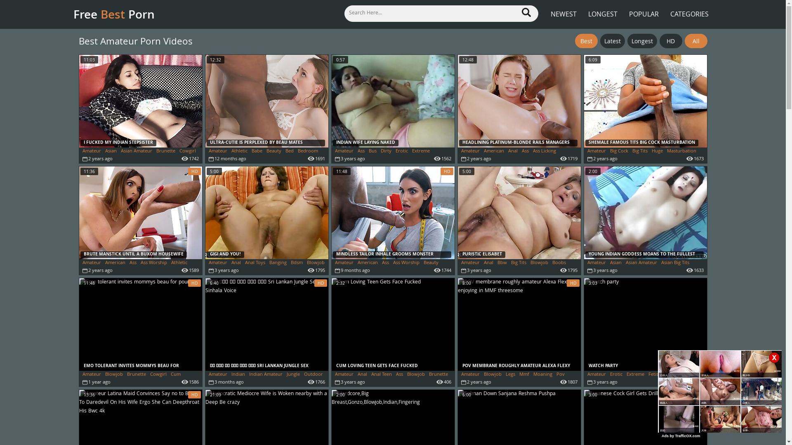 This screenshot has width=792, height=445. What do you see at coordinates (655, 375) in the screenshot?
I see `Fetish` at bounding box center [655, 375].